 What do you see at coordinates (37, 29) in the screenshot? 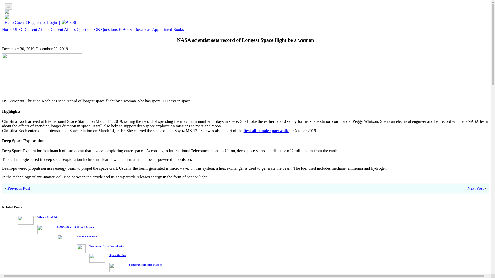
I see `Current Affairs` at bounding box center [37, 29].